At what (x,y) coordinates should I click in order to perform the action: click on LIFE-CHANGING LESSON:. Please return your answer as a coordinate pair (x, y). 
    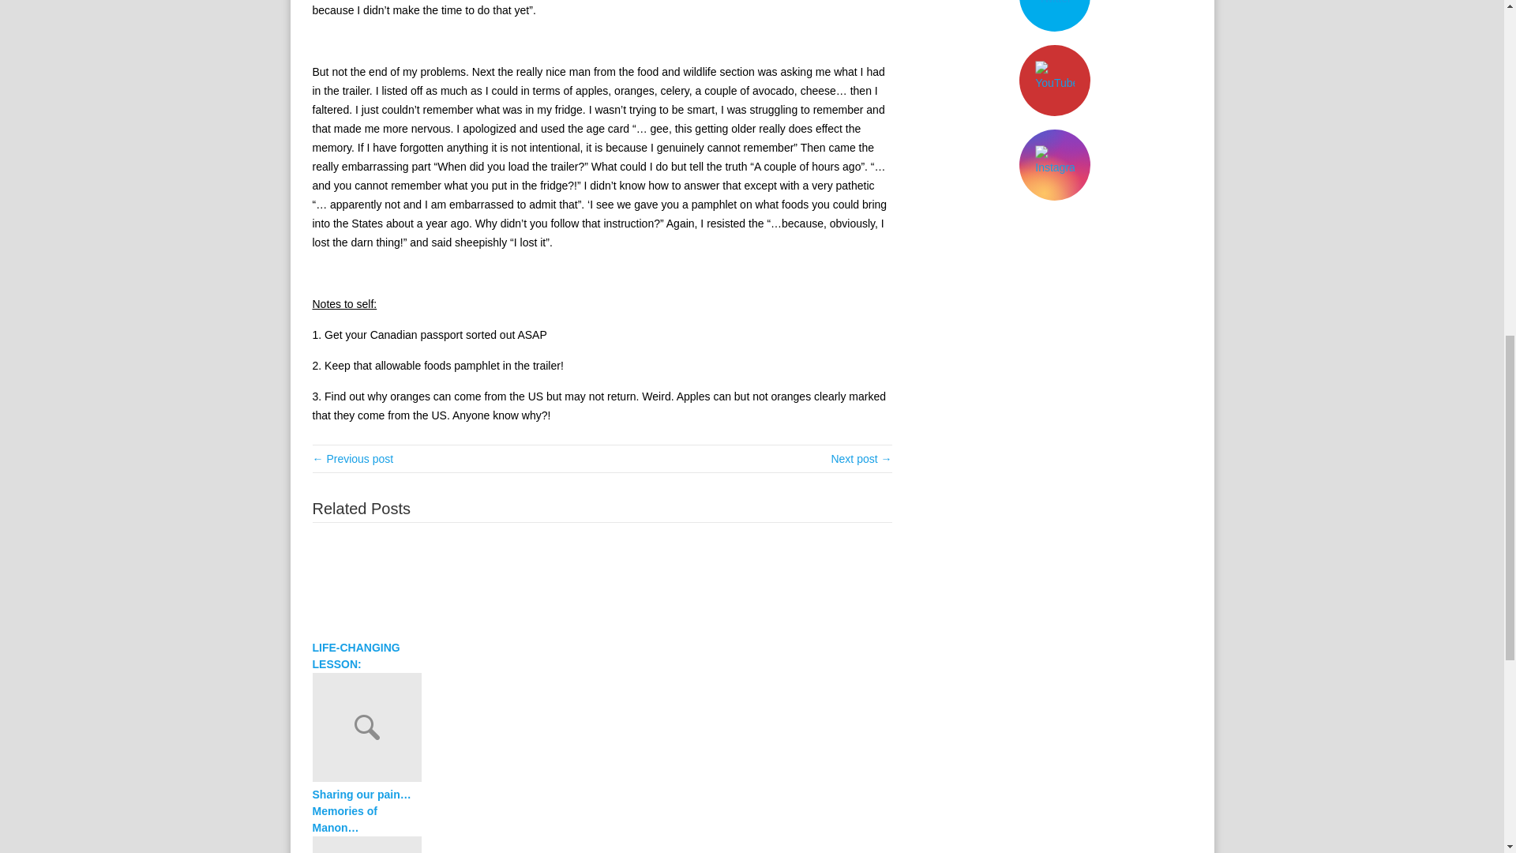
    Looking at the image, I should click on (602, 584).